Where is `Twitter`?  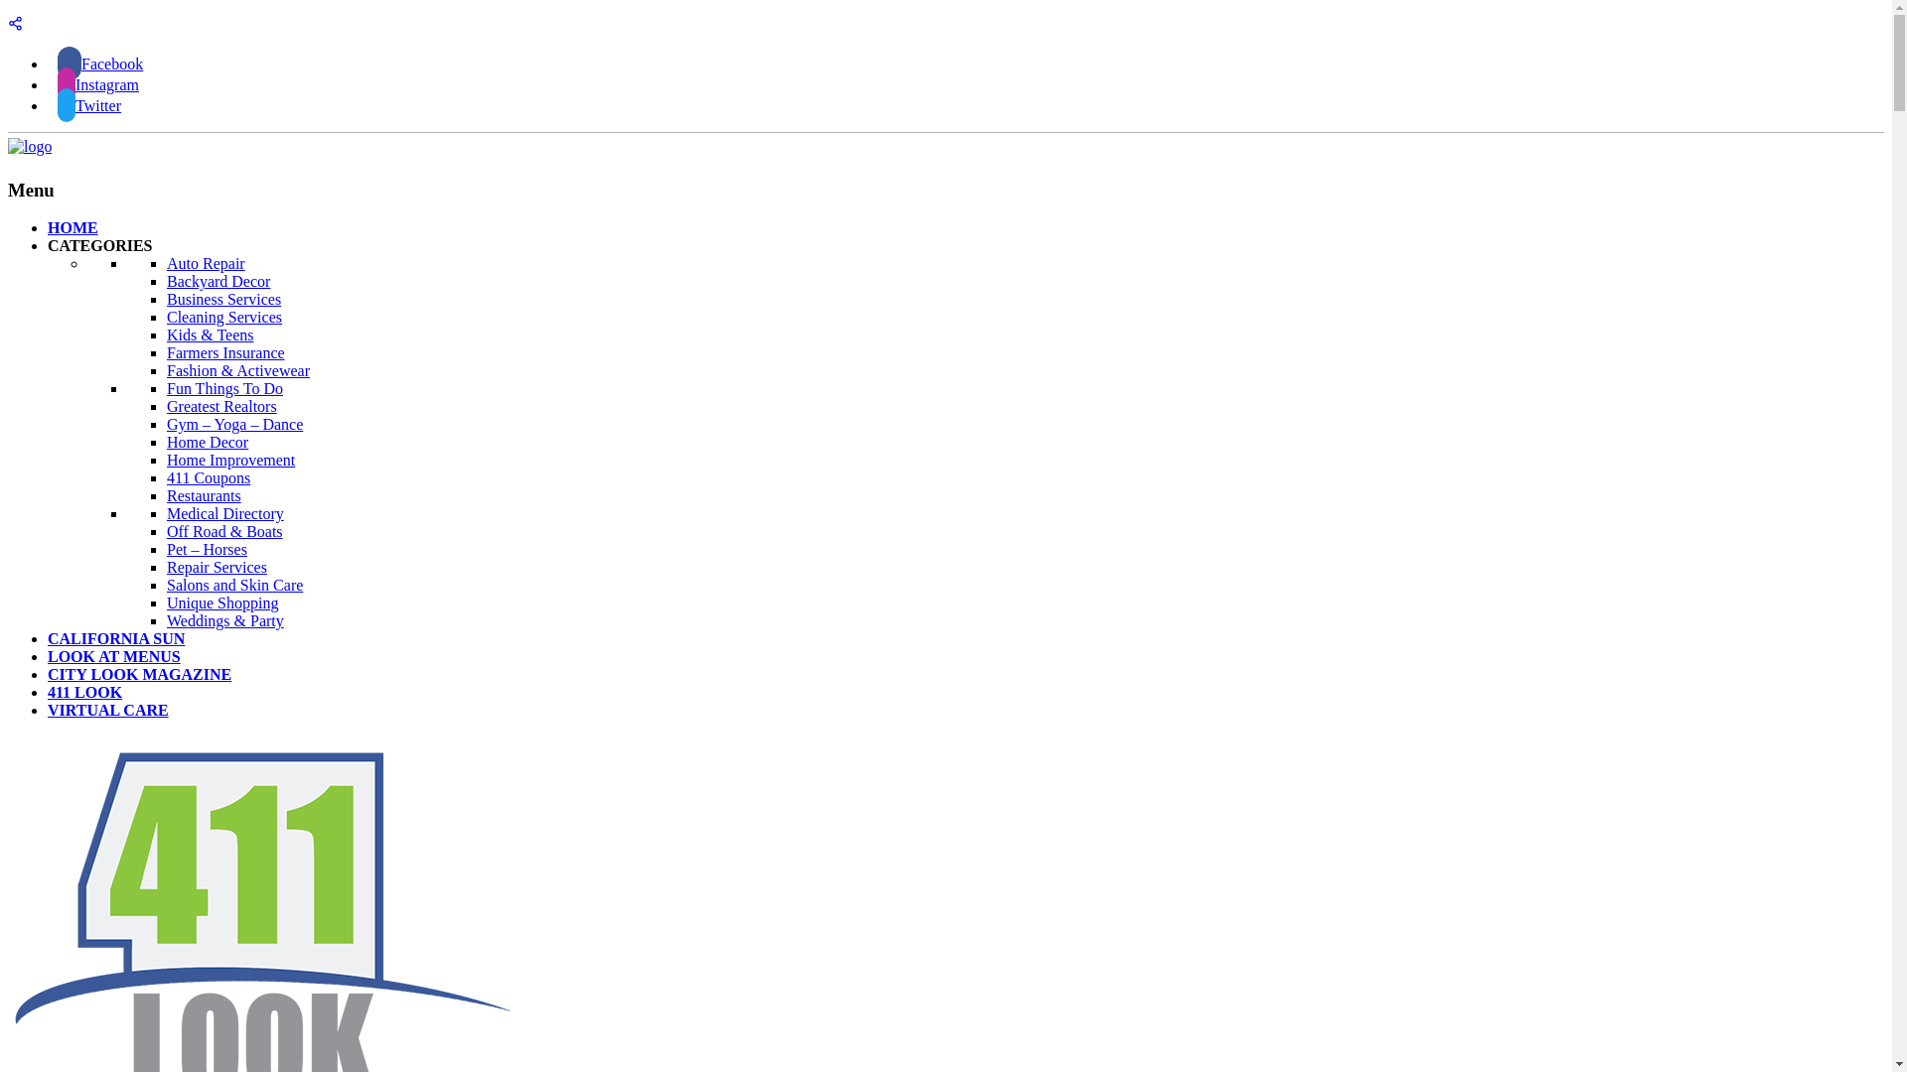 Twitter is located at coordinates (89, 105).